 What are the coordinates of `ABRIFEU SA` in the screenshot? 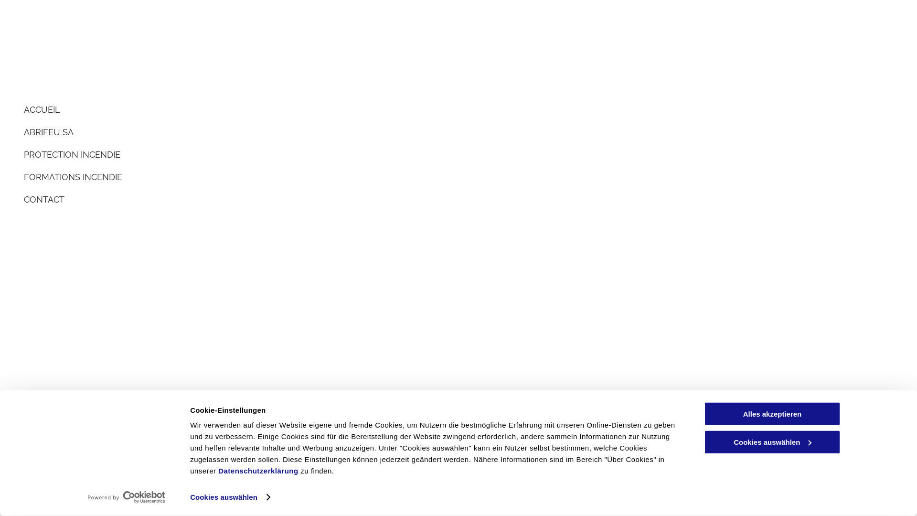 It's located at (180, 132).